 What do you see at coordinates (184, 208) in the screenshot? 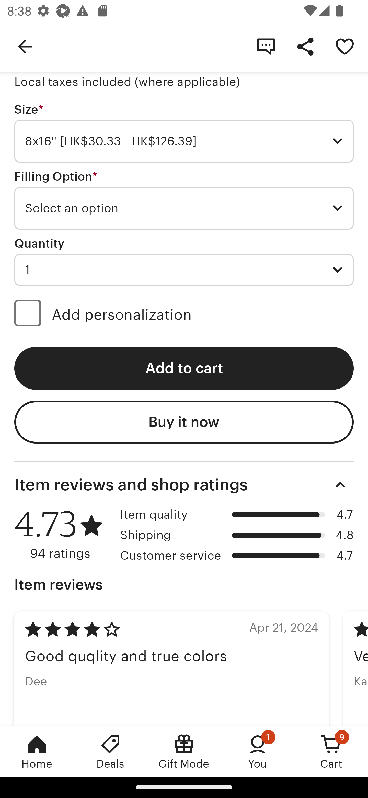
I see `Select an option` at bounding box center [184, 208].